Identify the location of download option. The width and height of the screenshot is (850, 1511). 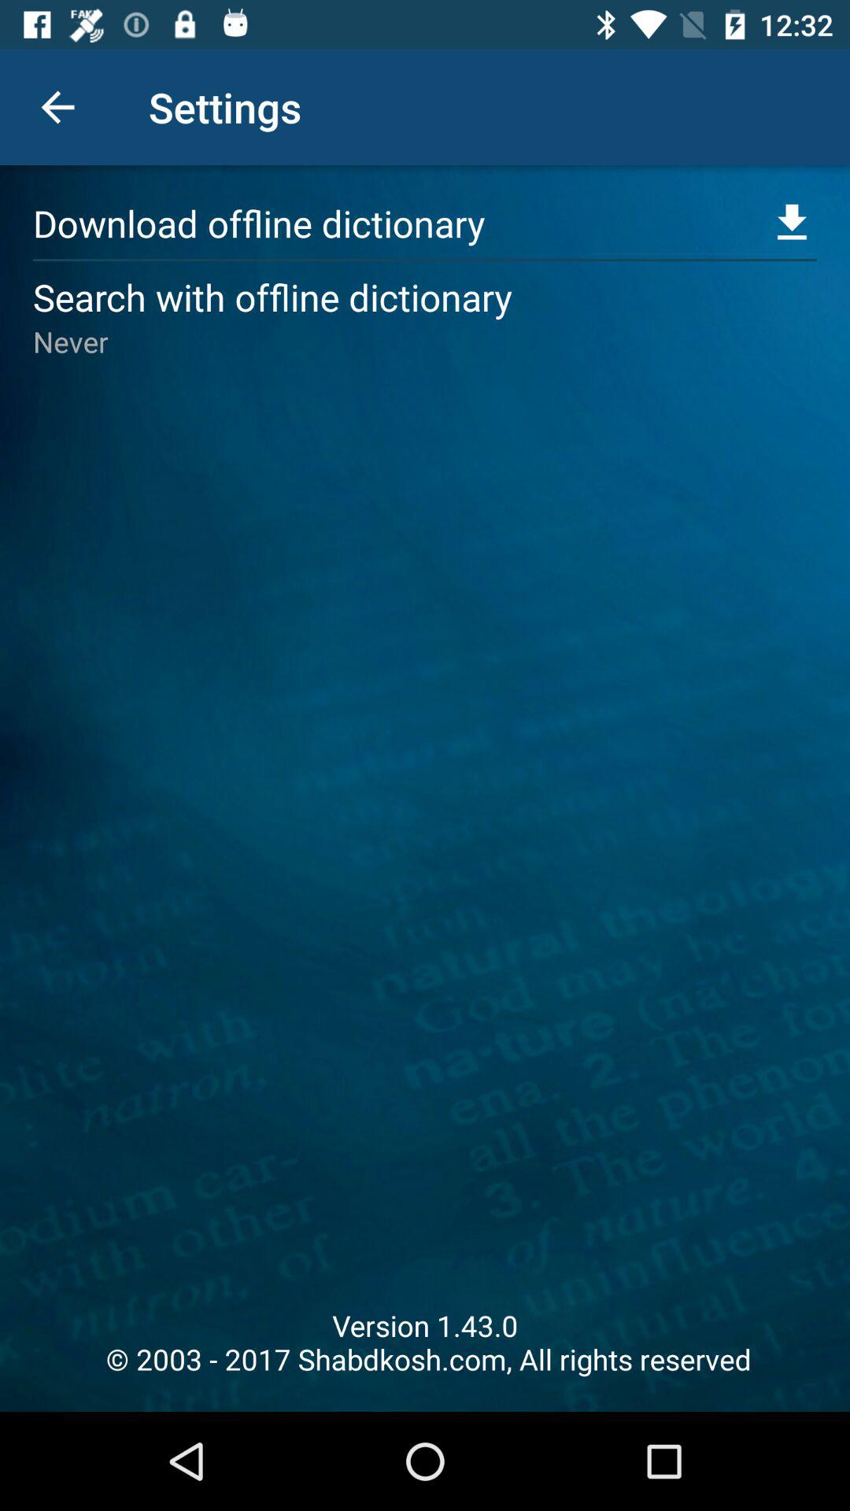
(792, 224).